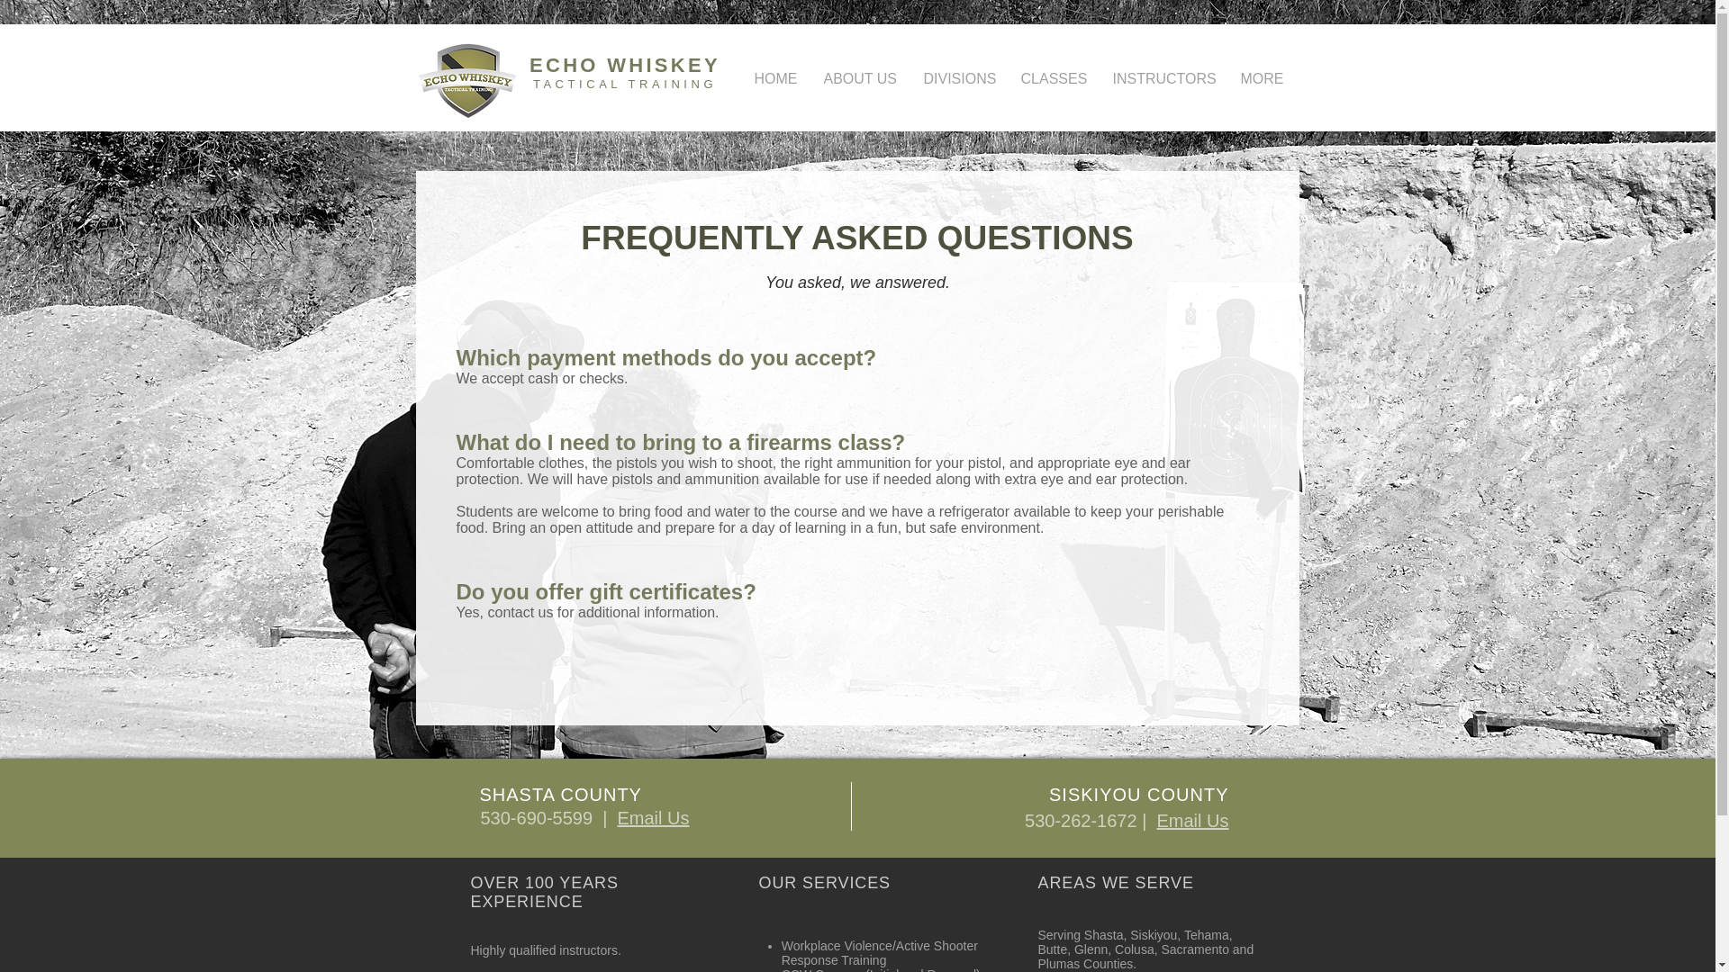 This screenshot has width=1729, height=972. What do you see at coordinates (861, 78) in the screenshot?
I see `ABOUT US` at bounding box center [861, 78].